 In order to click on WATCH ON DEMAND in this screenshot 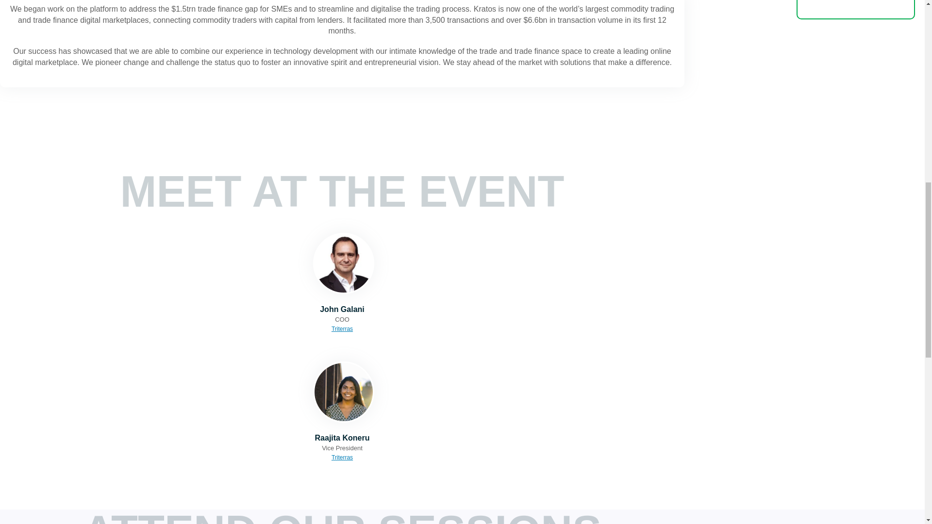, I will do `click(856, 10)`.